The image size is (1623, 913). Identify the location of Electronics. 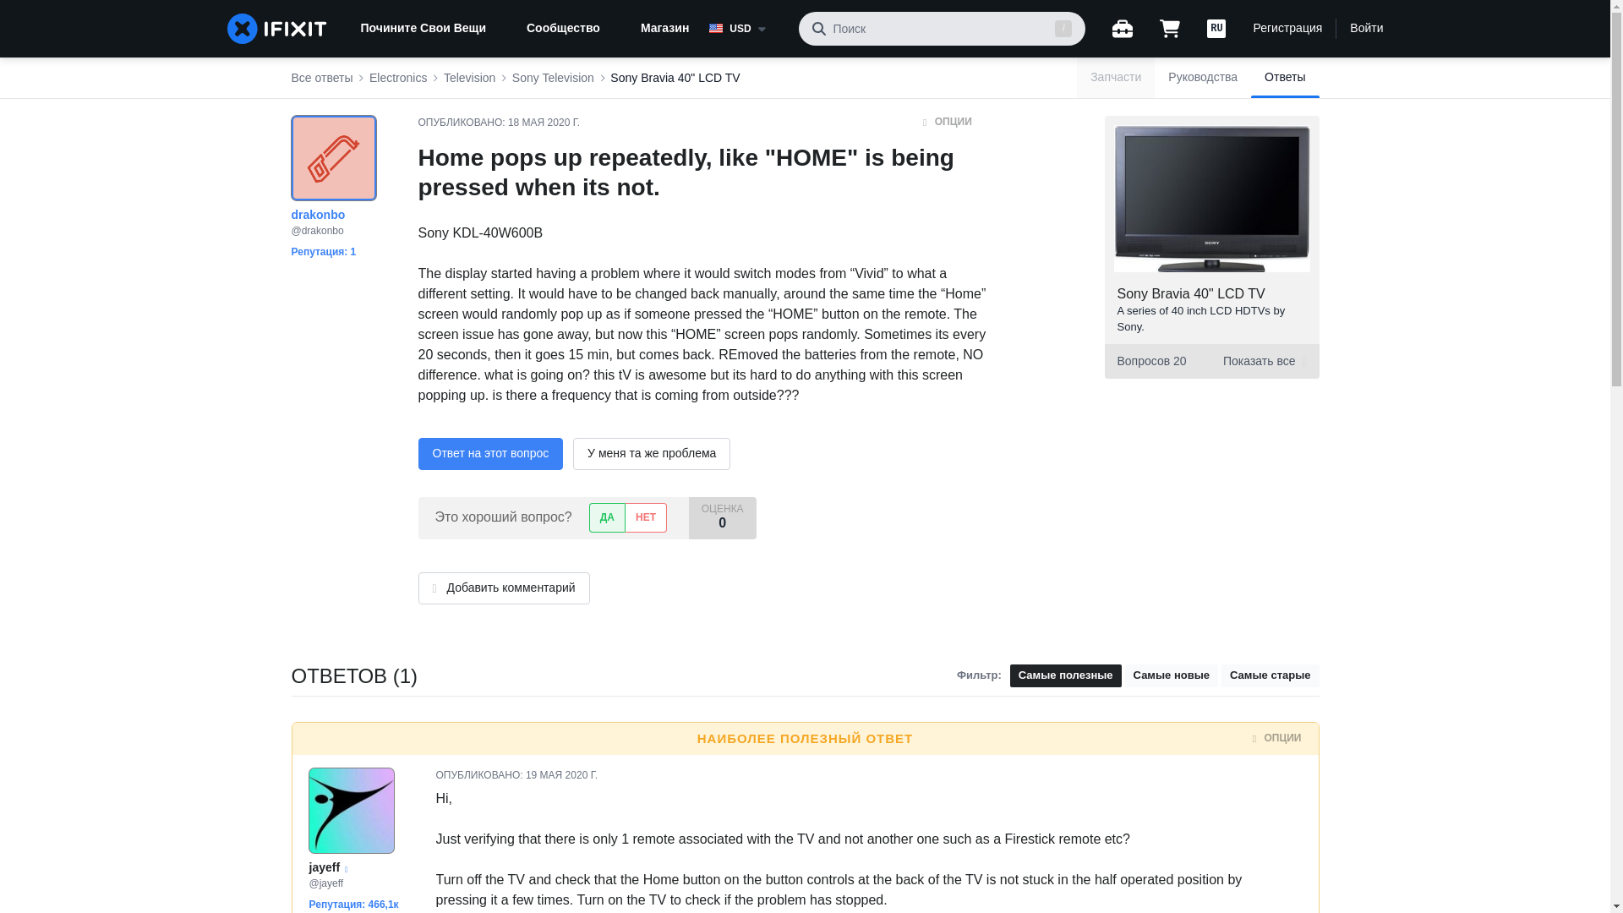
(397, 78).